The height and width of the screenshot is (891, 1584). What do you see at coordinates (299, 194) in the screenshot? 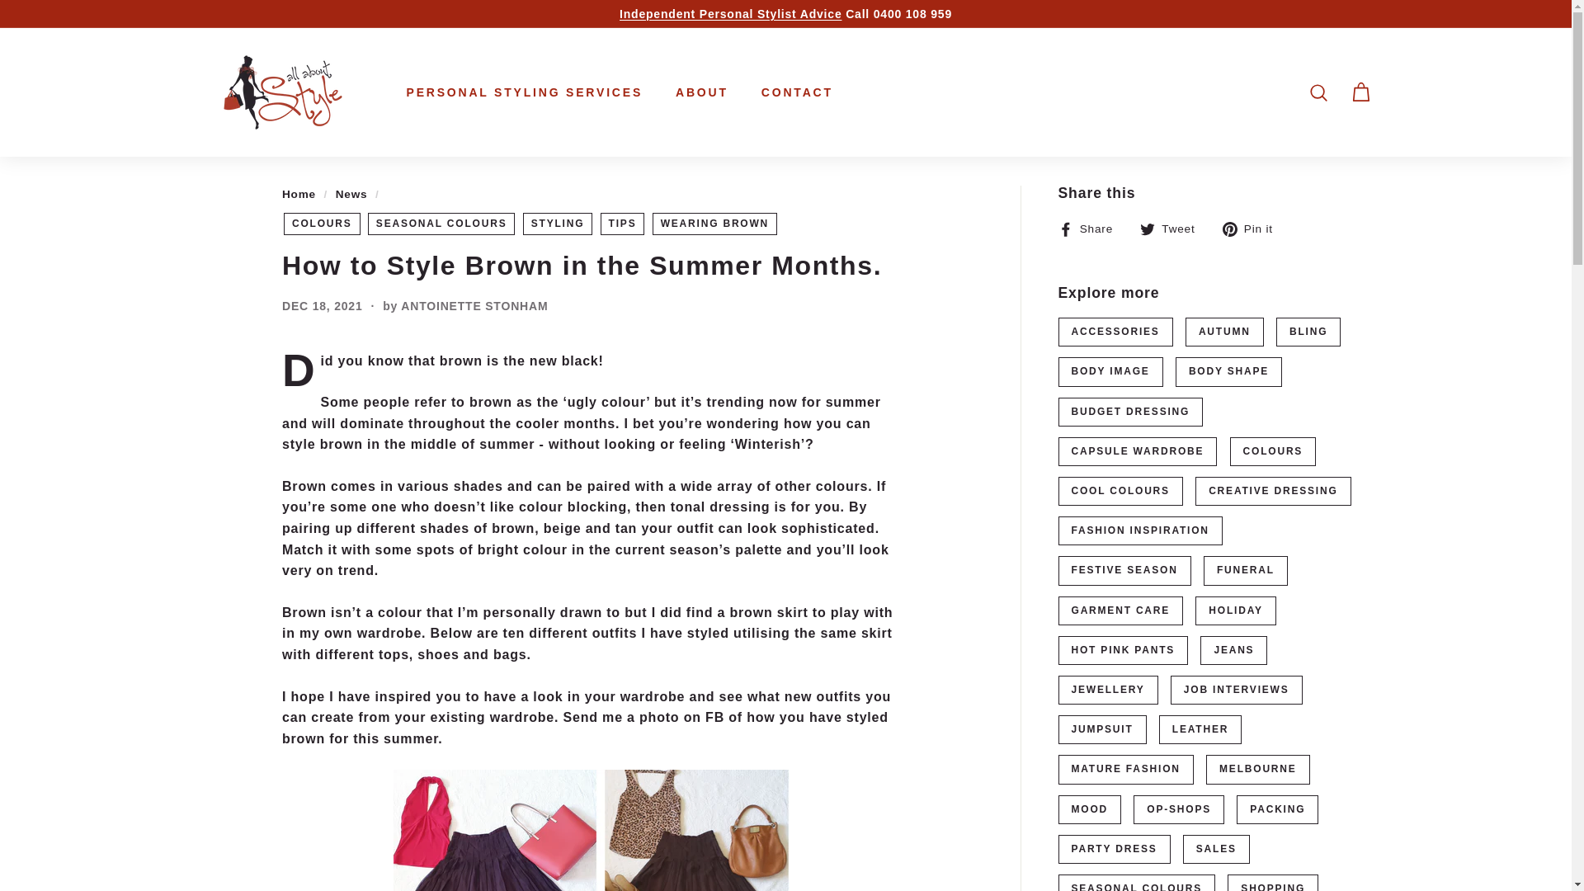
I see `Back to the frontpage` at bounding box center [299, 194].